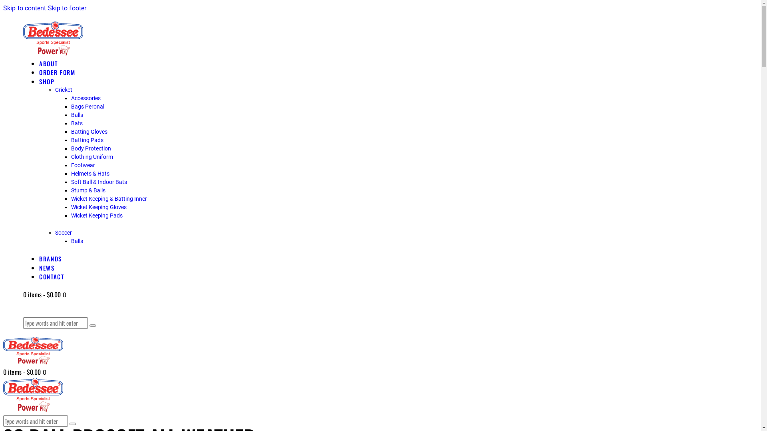 Image resolution: width=767 pixels, height=431 pixels. Describe the element at coordinates (52, 277) in the screenshot. I see `CONTACT` at that location.